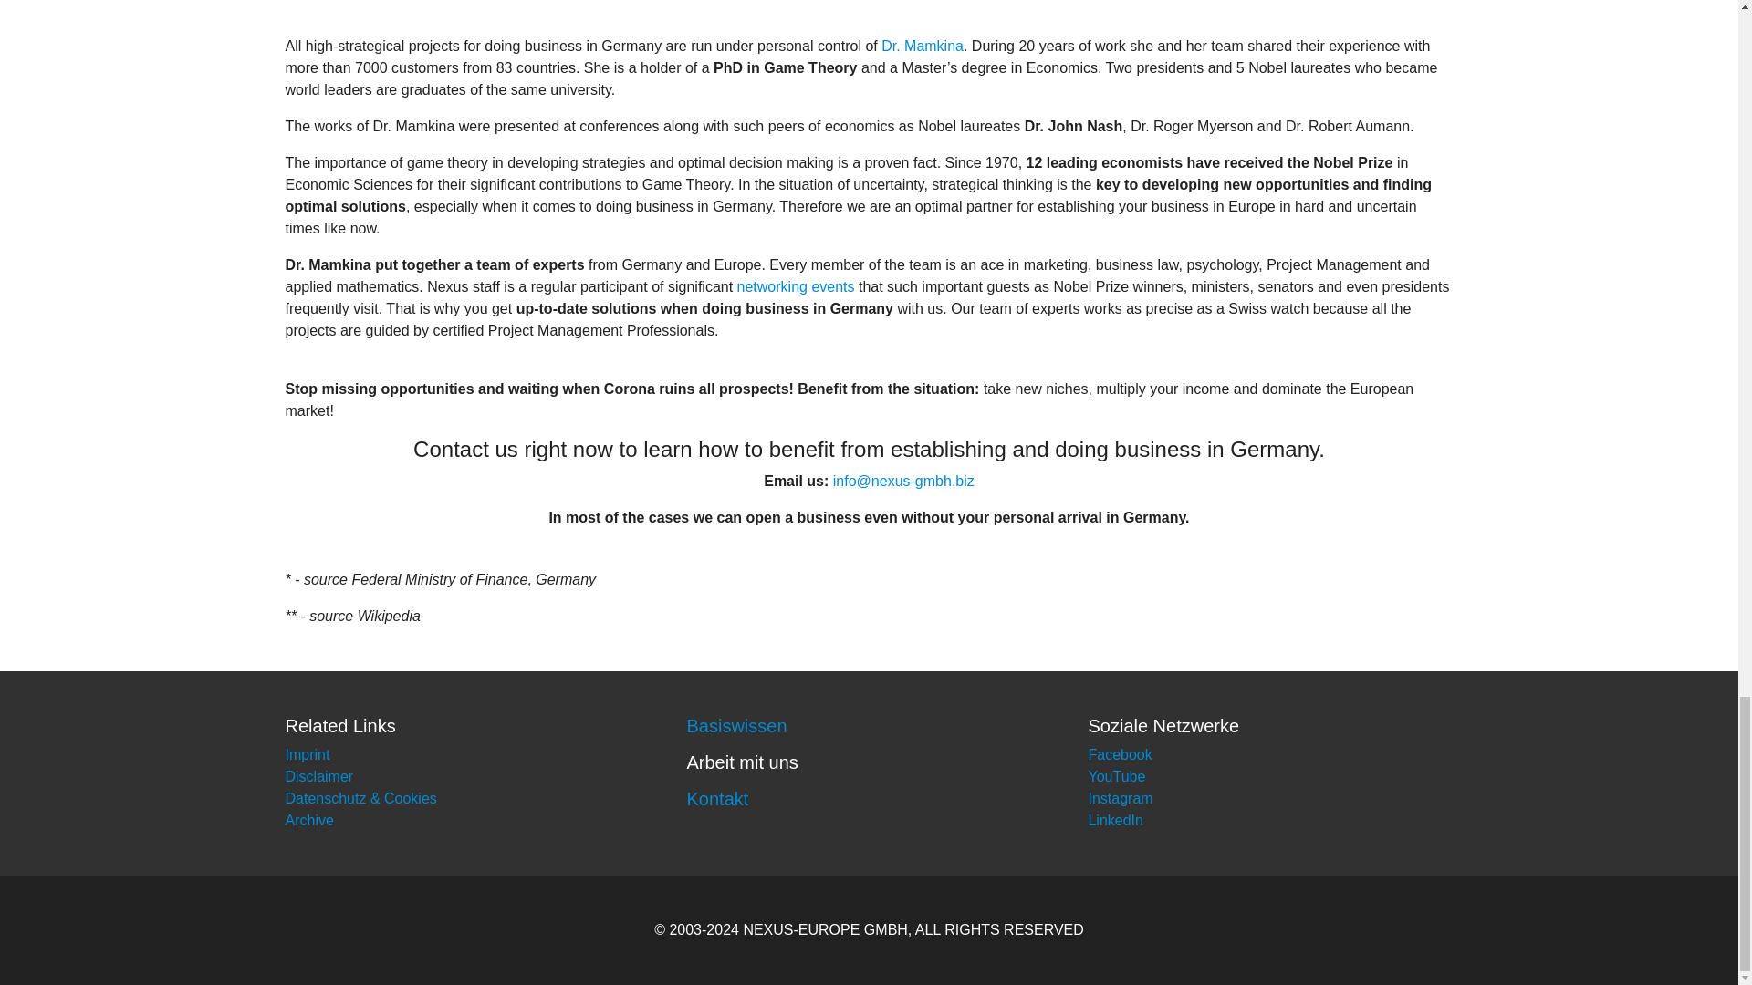 The width and height of the screenshot is (1752, 985). I want to click on Dr. Mamkina, so click(922, 46).